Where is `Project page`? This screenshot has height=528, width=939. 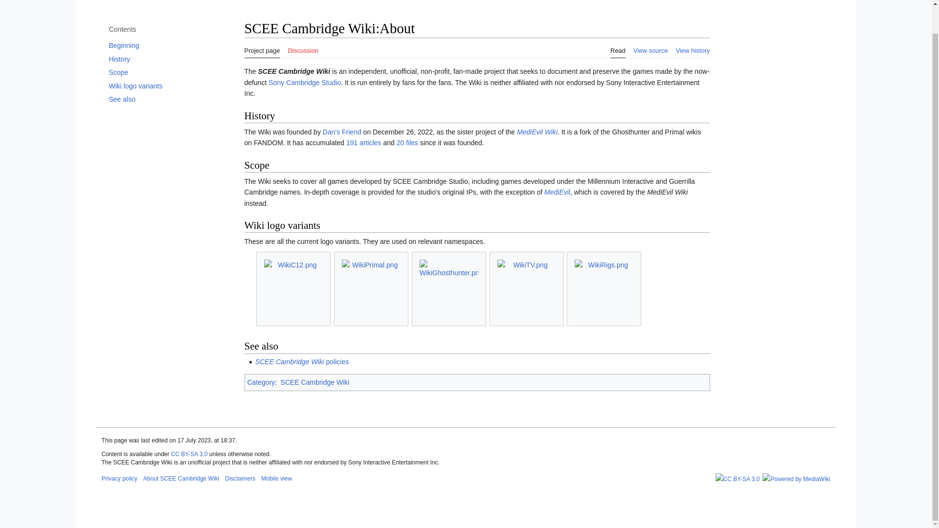 Project page is located at coordinates (262, 48).